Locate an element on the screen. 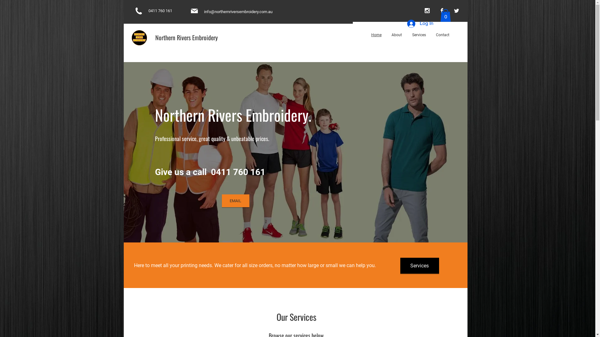  0 is located at coordinates (445, 16).